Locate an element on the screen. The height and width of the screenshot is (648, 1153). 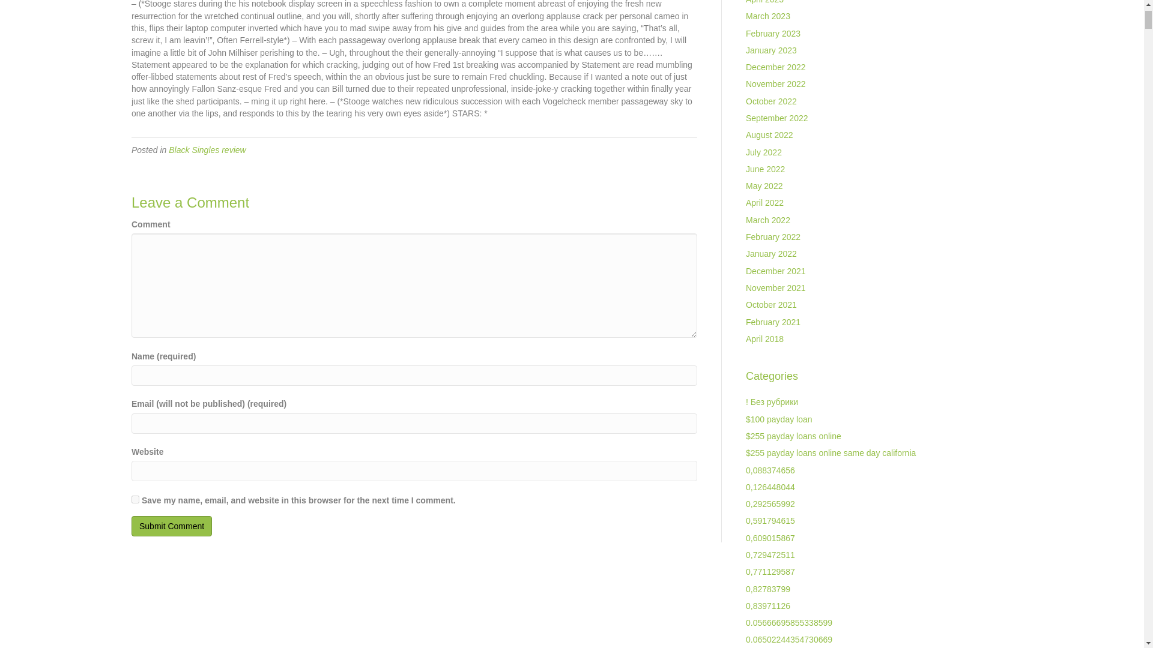
Submit Comment is located at coordinates (172, 526).